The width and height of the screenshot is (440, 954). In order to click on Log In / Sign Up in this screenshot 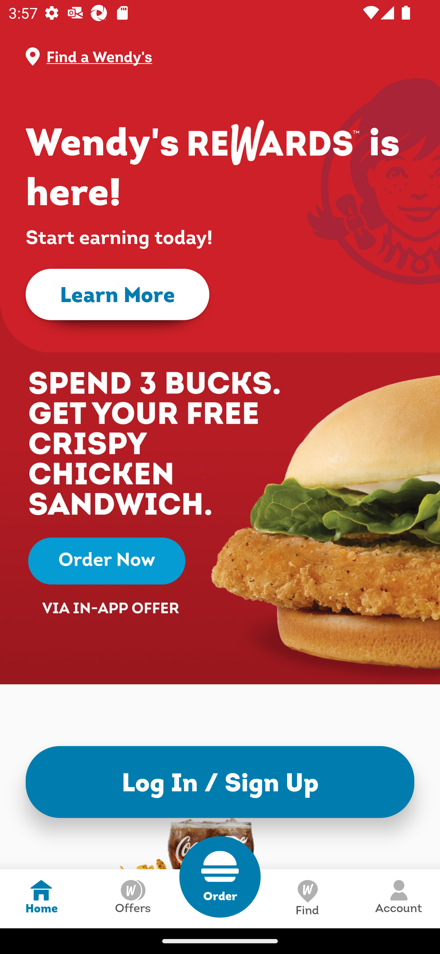, I will do `click(220, 782)`.